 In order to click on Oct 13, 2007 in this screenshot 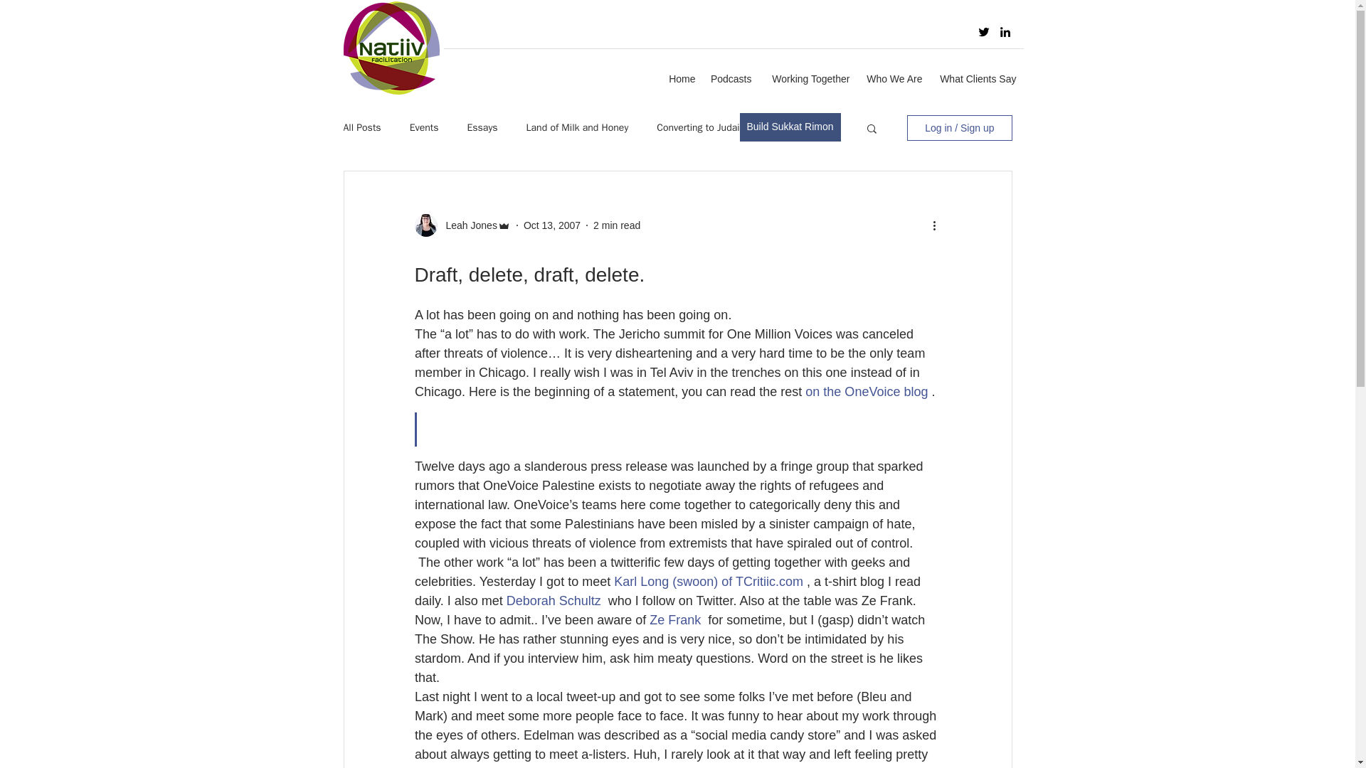, I will do `click(552, 225)`.